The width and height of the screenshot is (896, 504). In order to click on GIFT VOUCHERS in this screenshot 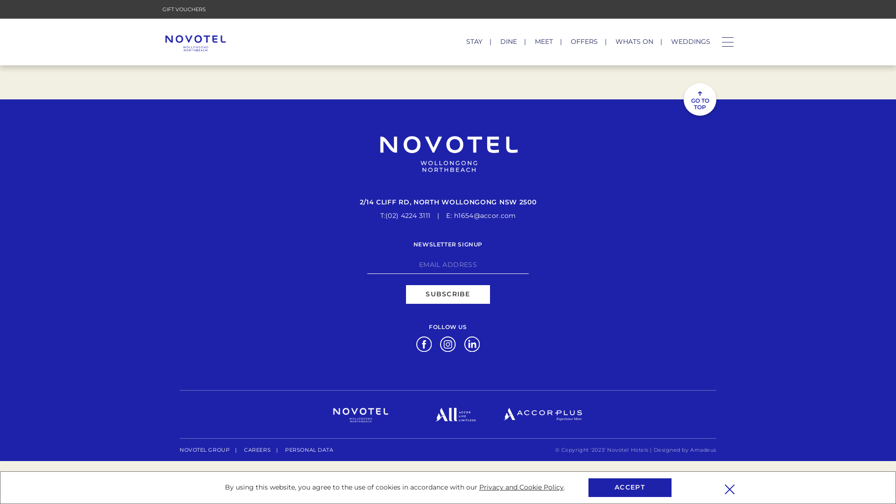, I will do `click(184, 9)`.